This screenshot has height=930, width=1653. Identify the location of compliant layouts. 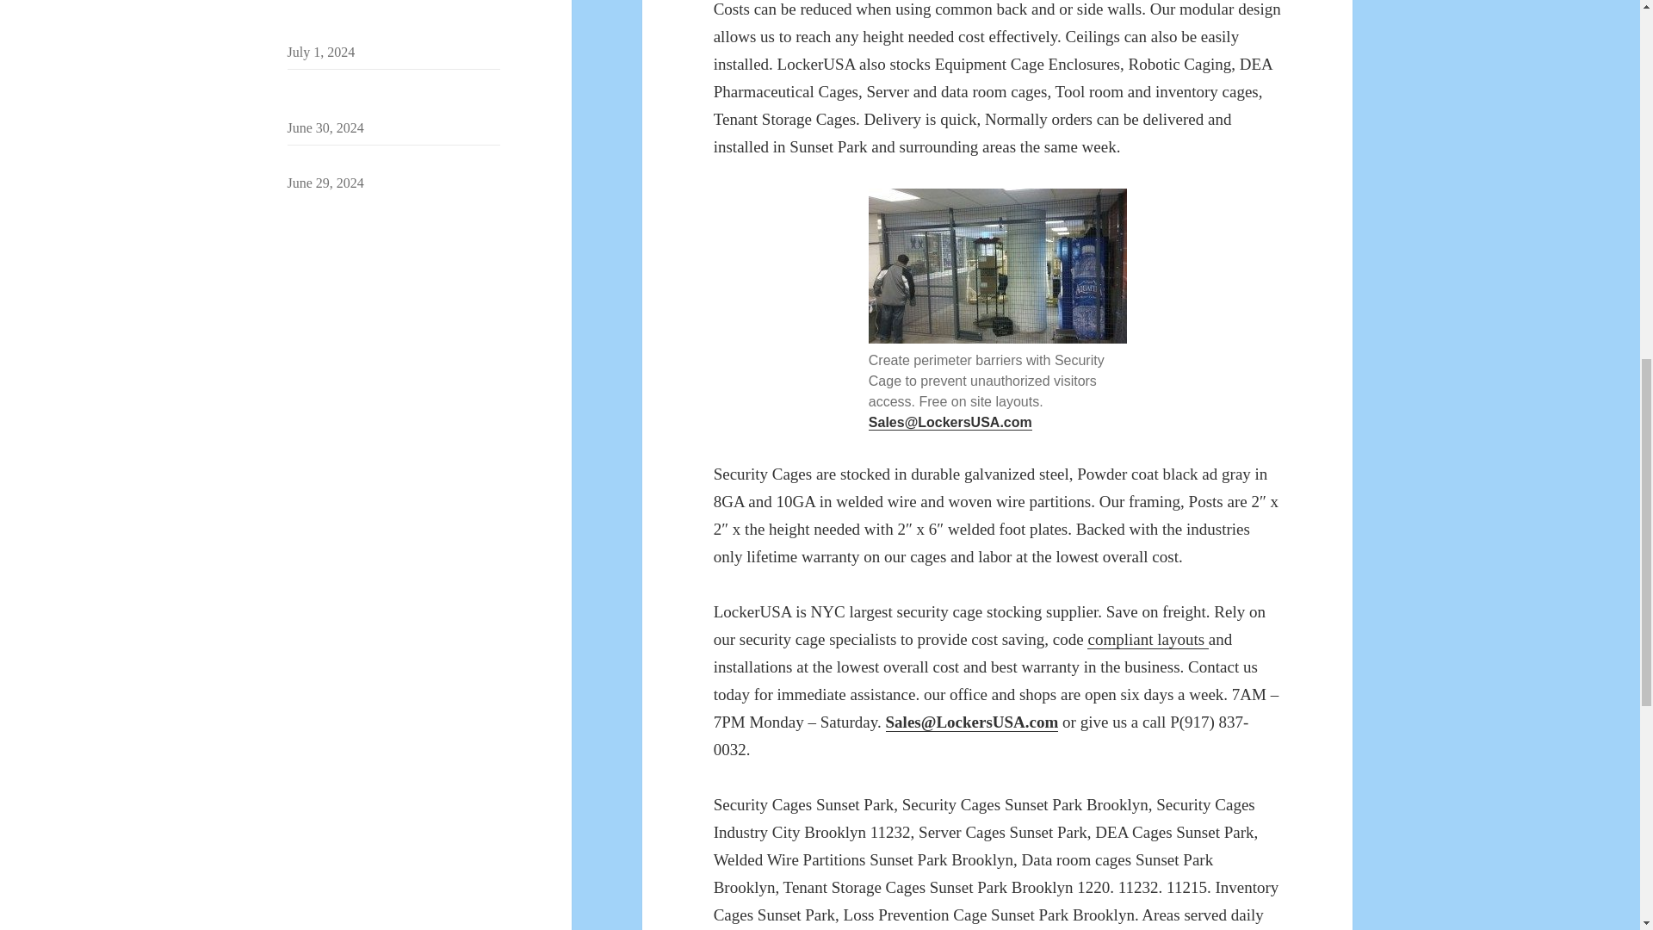
(1148, 639).